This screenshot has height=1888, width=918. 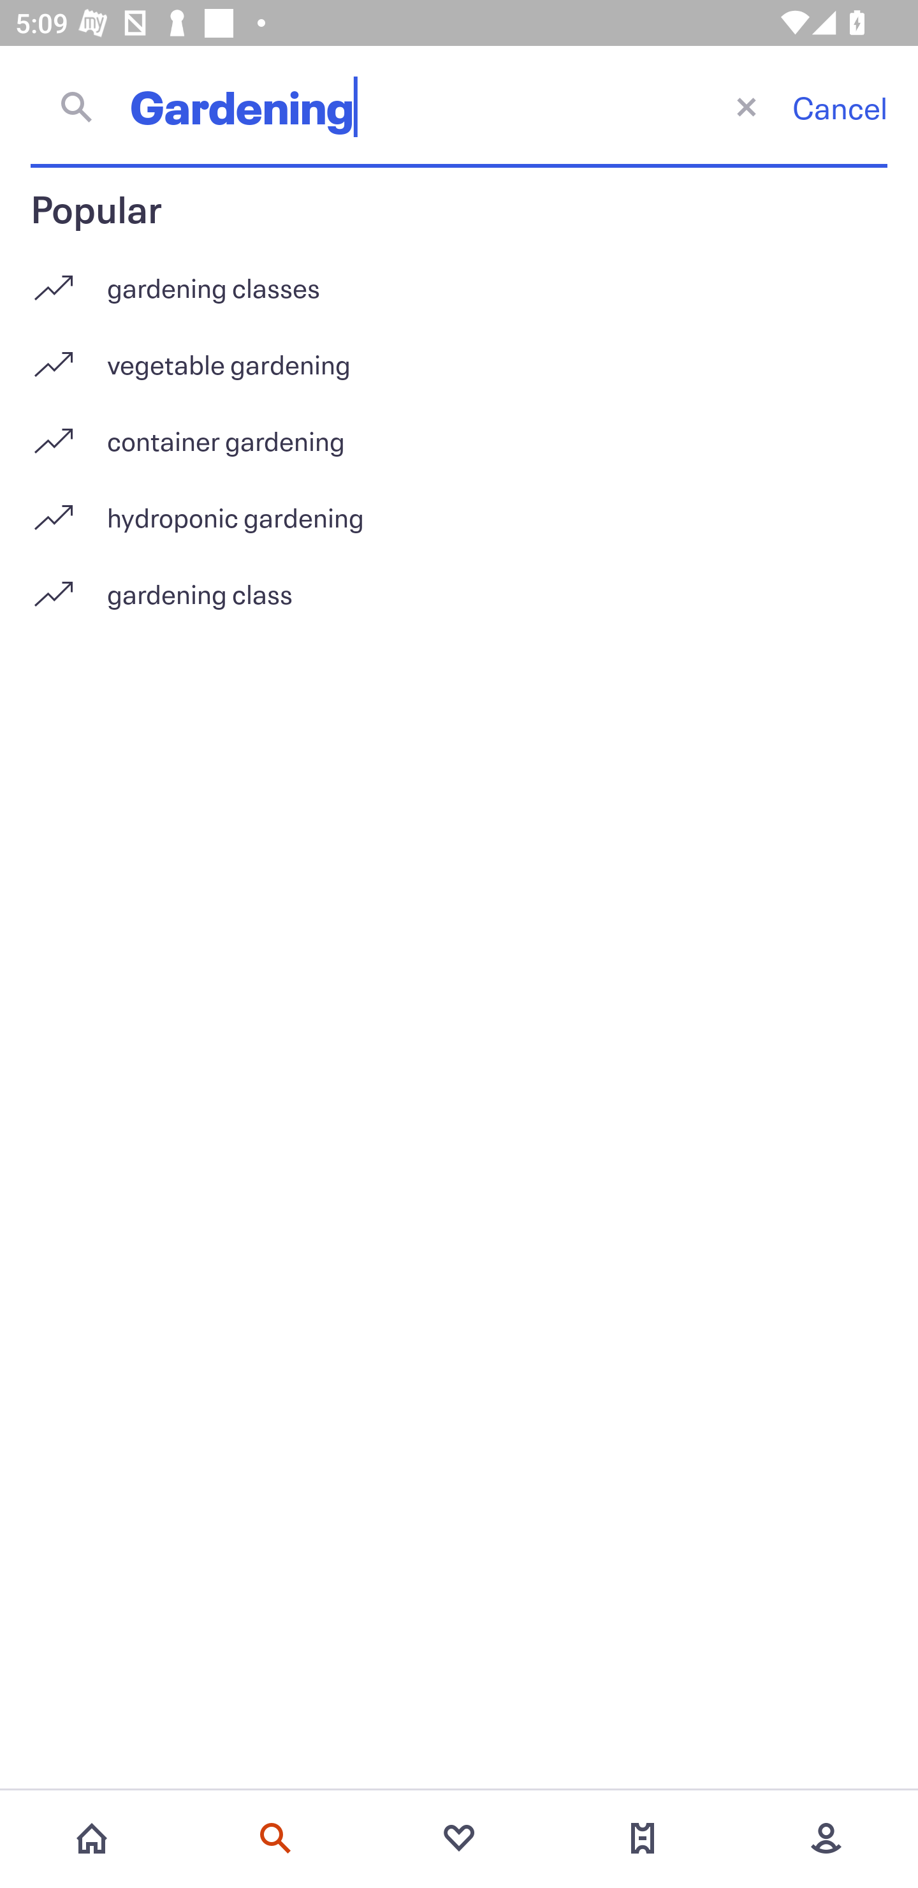 I want to click on Search events, so click(x=275, y=1838).